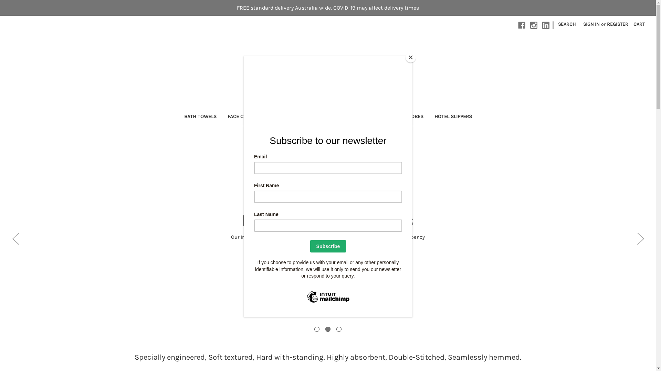 The image size is (661, 371). Describe the element at coordinates (328, 70) in the screenshot. I see `Lint & Linen A.B.N 61 639 822 307` at that location.